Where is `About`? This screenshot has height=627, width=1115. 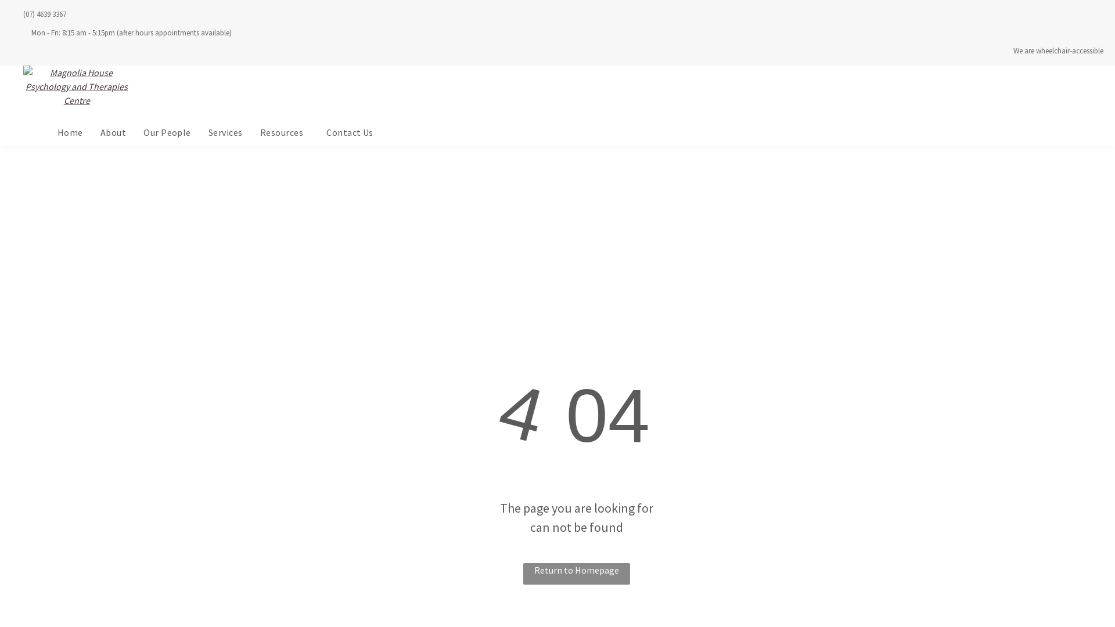
About is located at coordinates (113, 132).